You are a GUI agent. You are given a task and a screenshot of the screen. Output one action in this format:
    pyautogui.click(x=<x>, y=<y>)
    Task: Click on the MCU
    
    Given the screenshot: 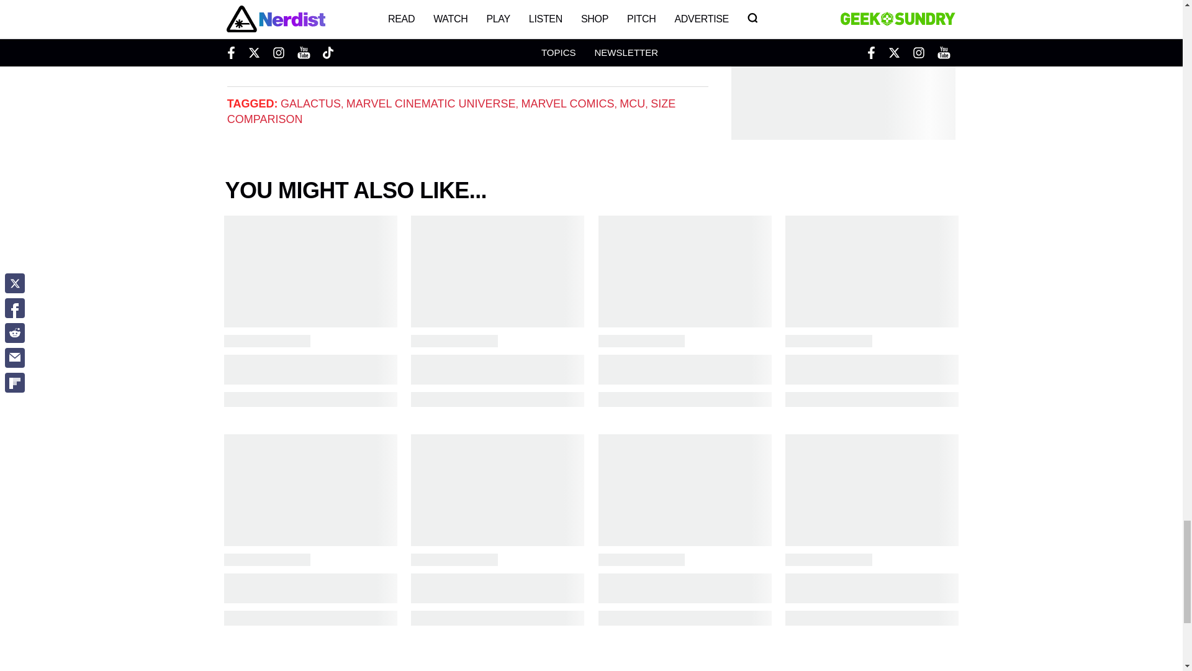 What is the action you would take?
    pyautogui.click(x=632, y=103)
    